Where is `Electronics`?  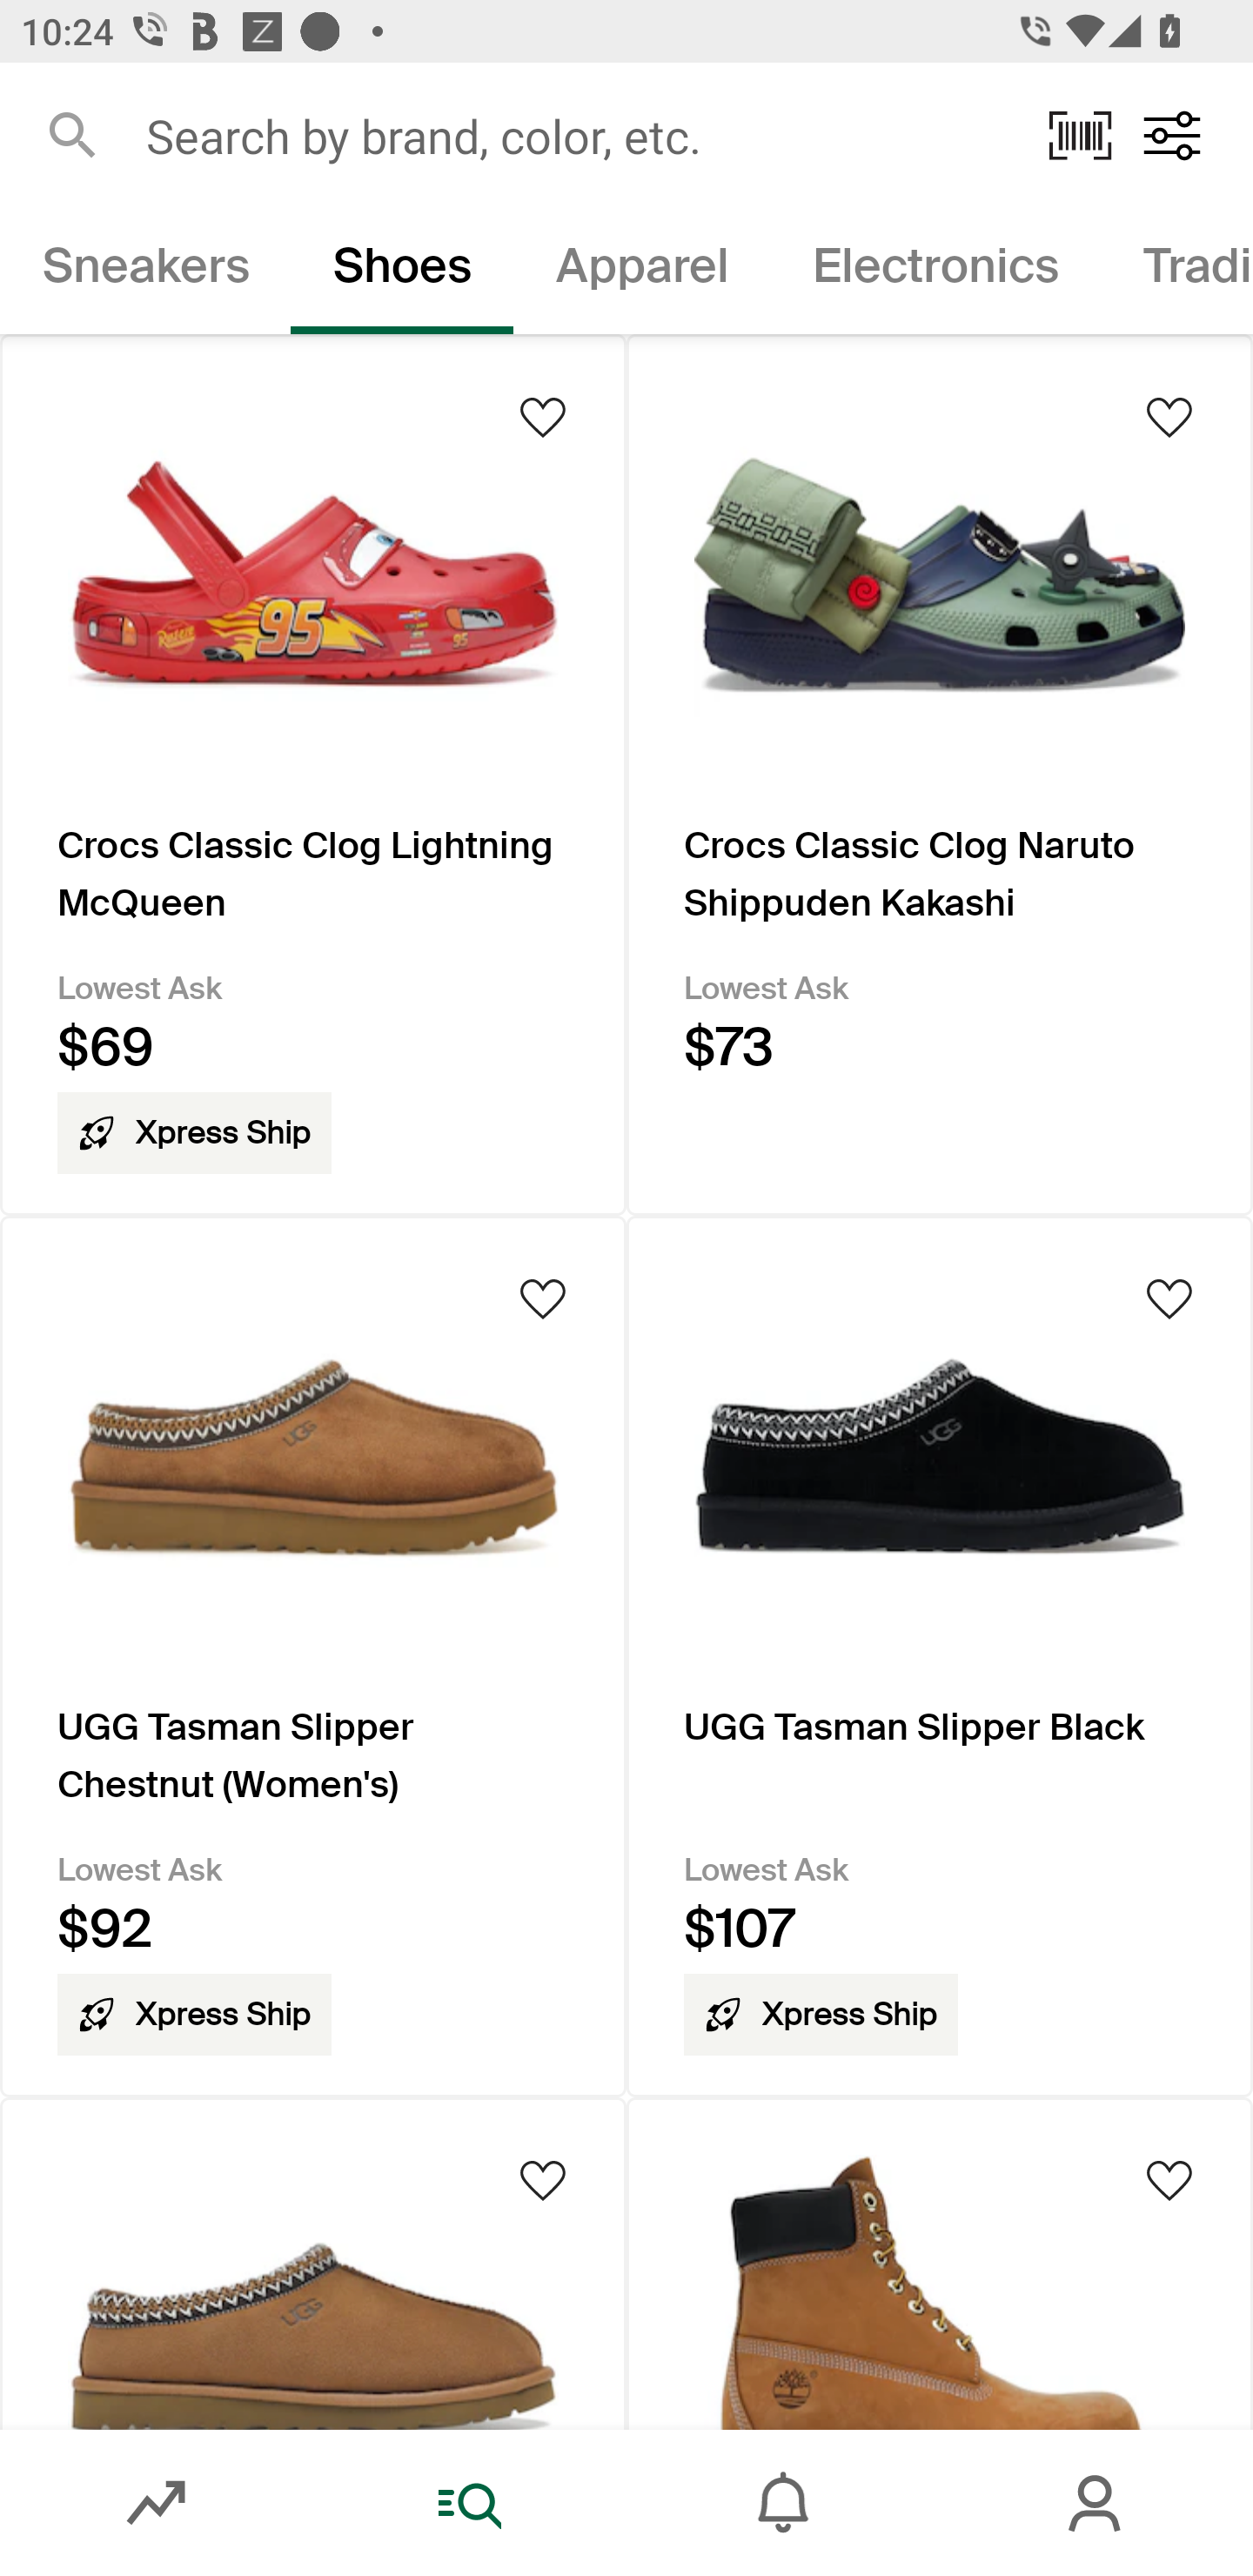
Electronics is located at coordinates (935, 272).